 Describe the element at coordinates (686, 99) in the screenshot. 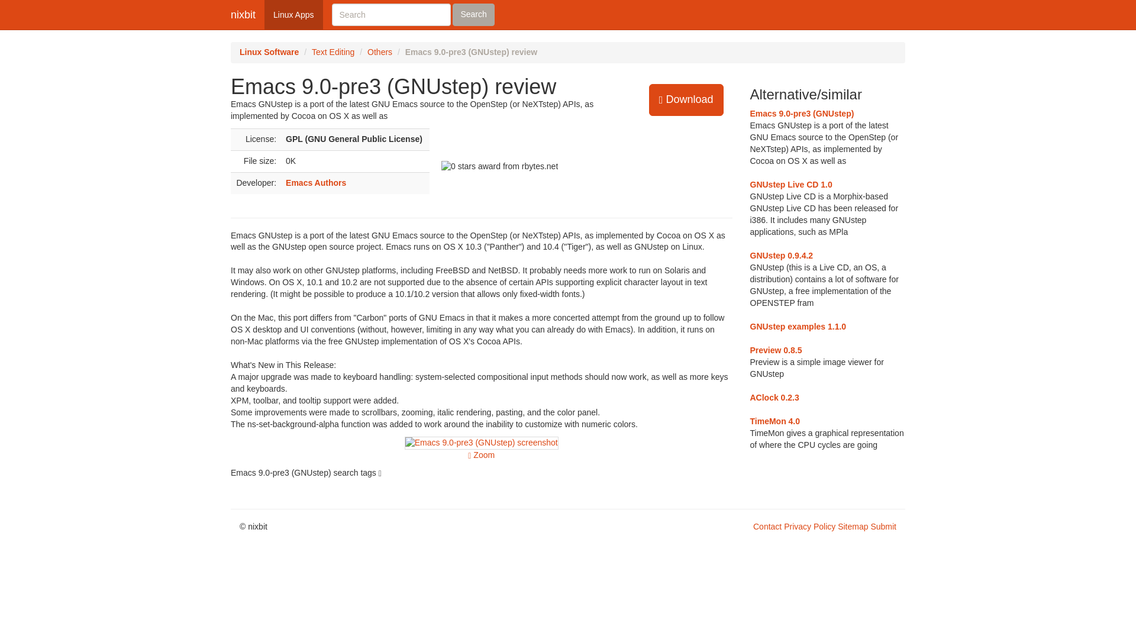

I see `Download` at that location.